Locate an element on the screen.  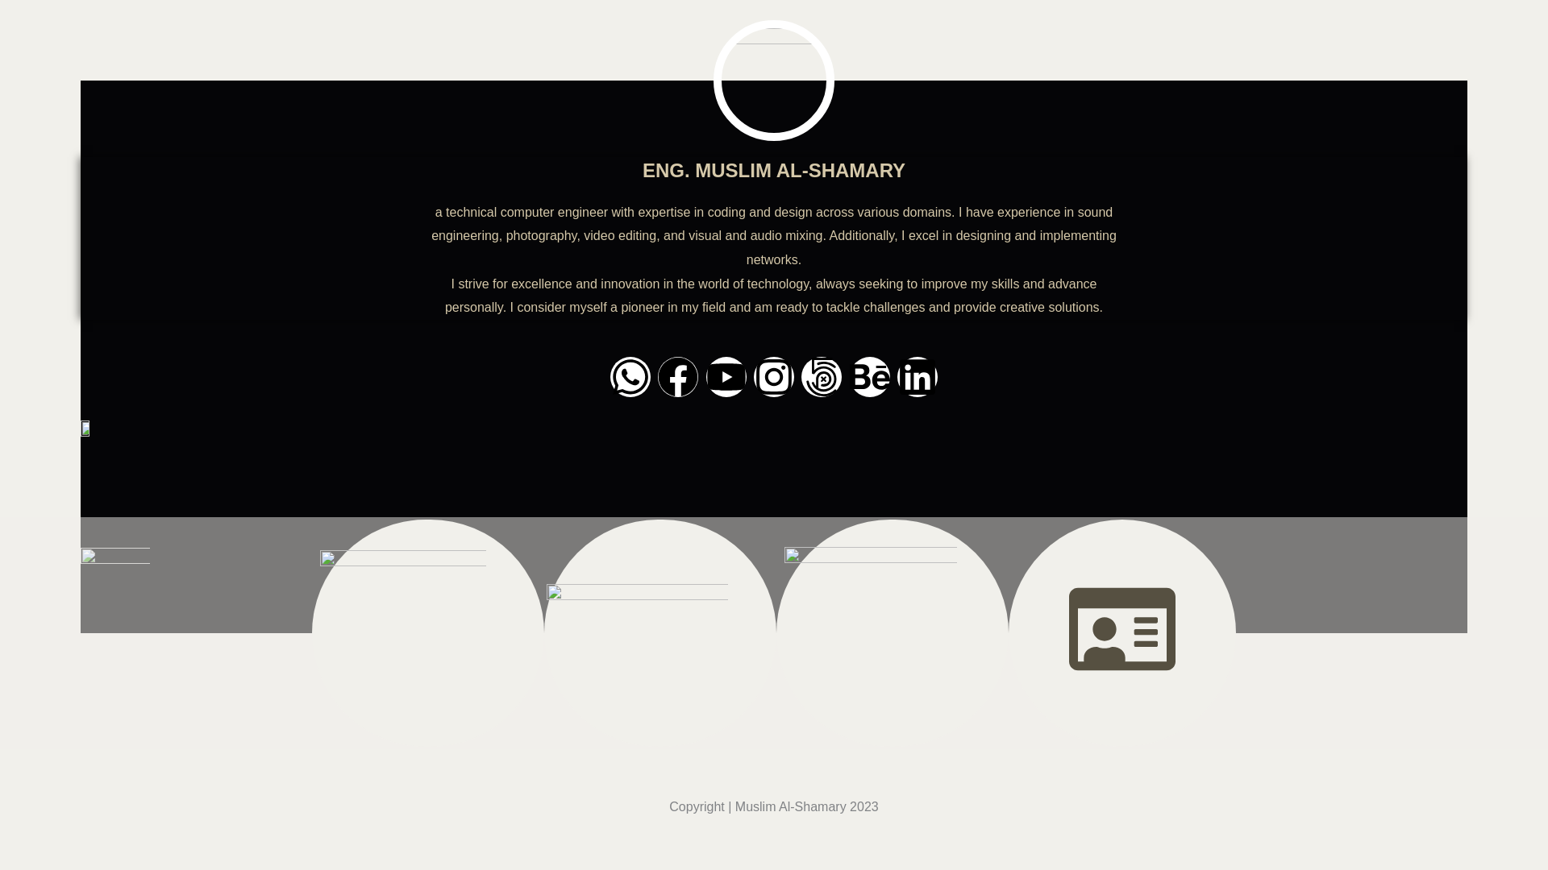
Instagram is located at coordinates (774, 376).